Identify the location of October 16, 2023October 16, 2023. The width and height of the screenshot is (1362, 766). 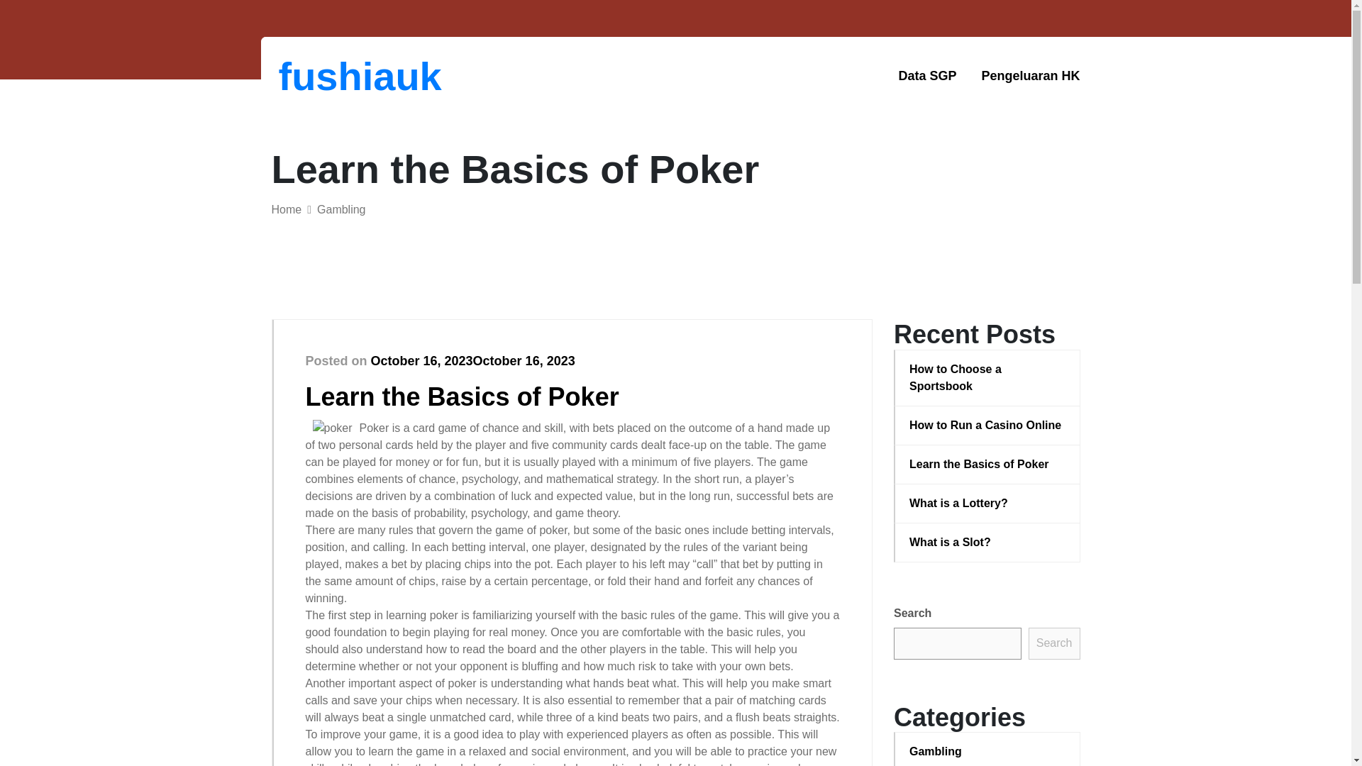
(472, 360).